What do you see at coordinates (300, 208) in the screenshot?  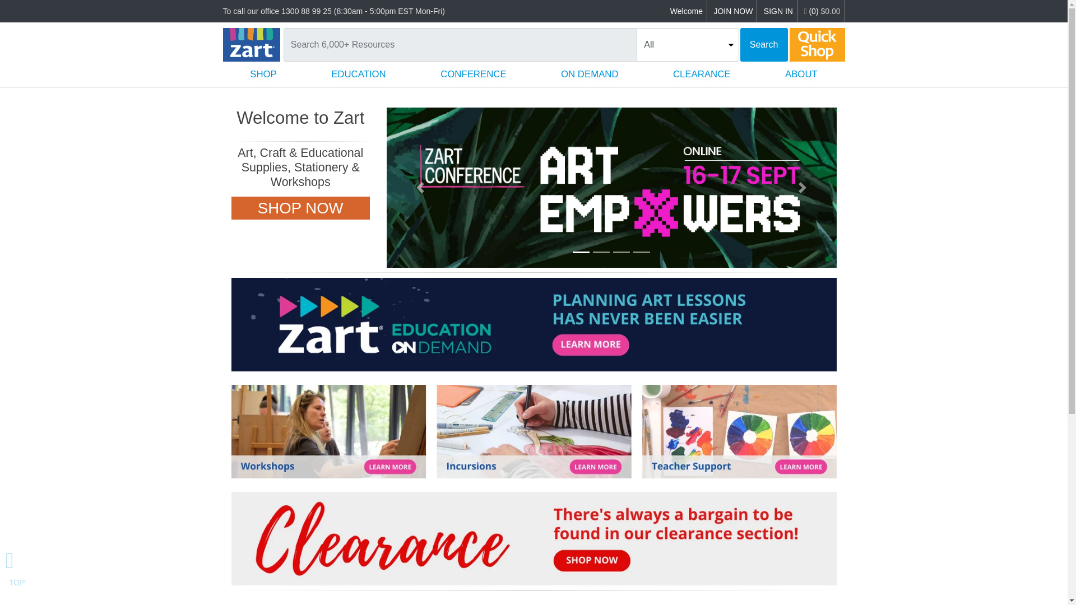 I see `SHOP NOW` at bounding box center [300, 208].